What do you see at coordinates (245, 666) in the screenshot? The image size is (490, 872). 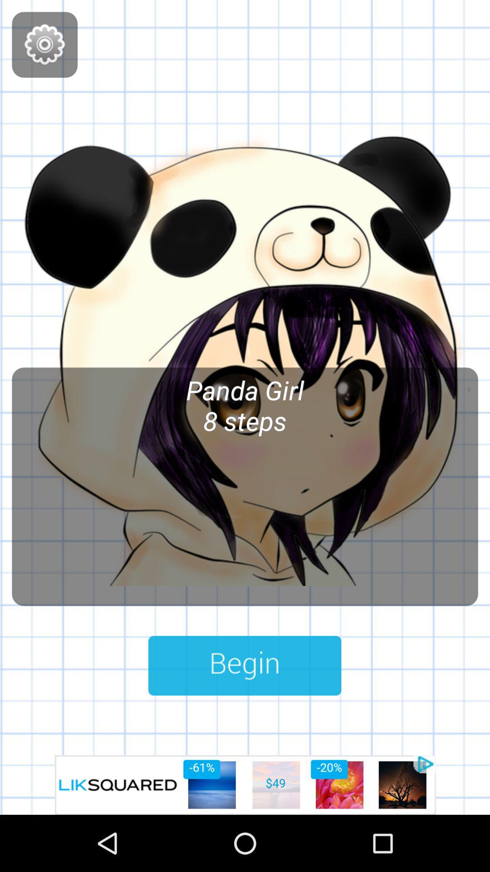 I see `go to next` at bounding box center [245, 666].